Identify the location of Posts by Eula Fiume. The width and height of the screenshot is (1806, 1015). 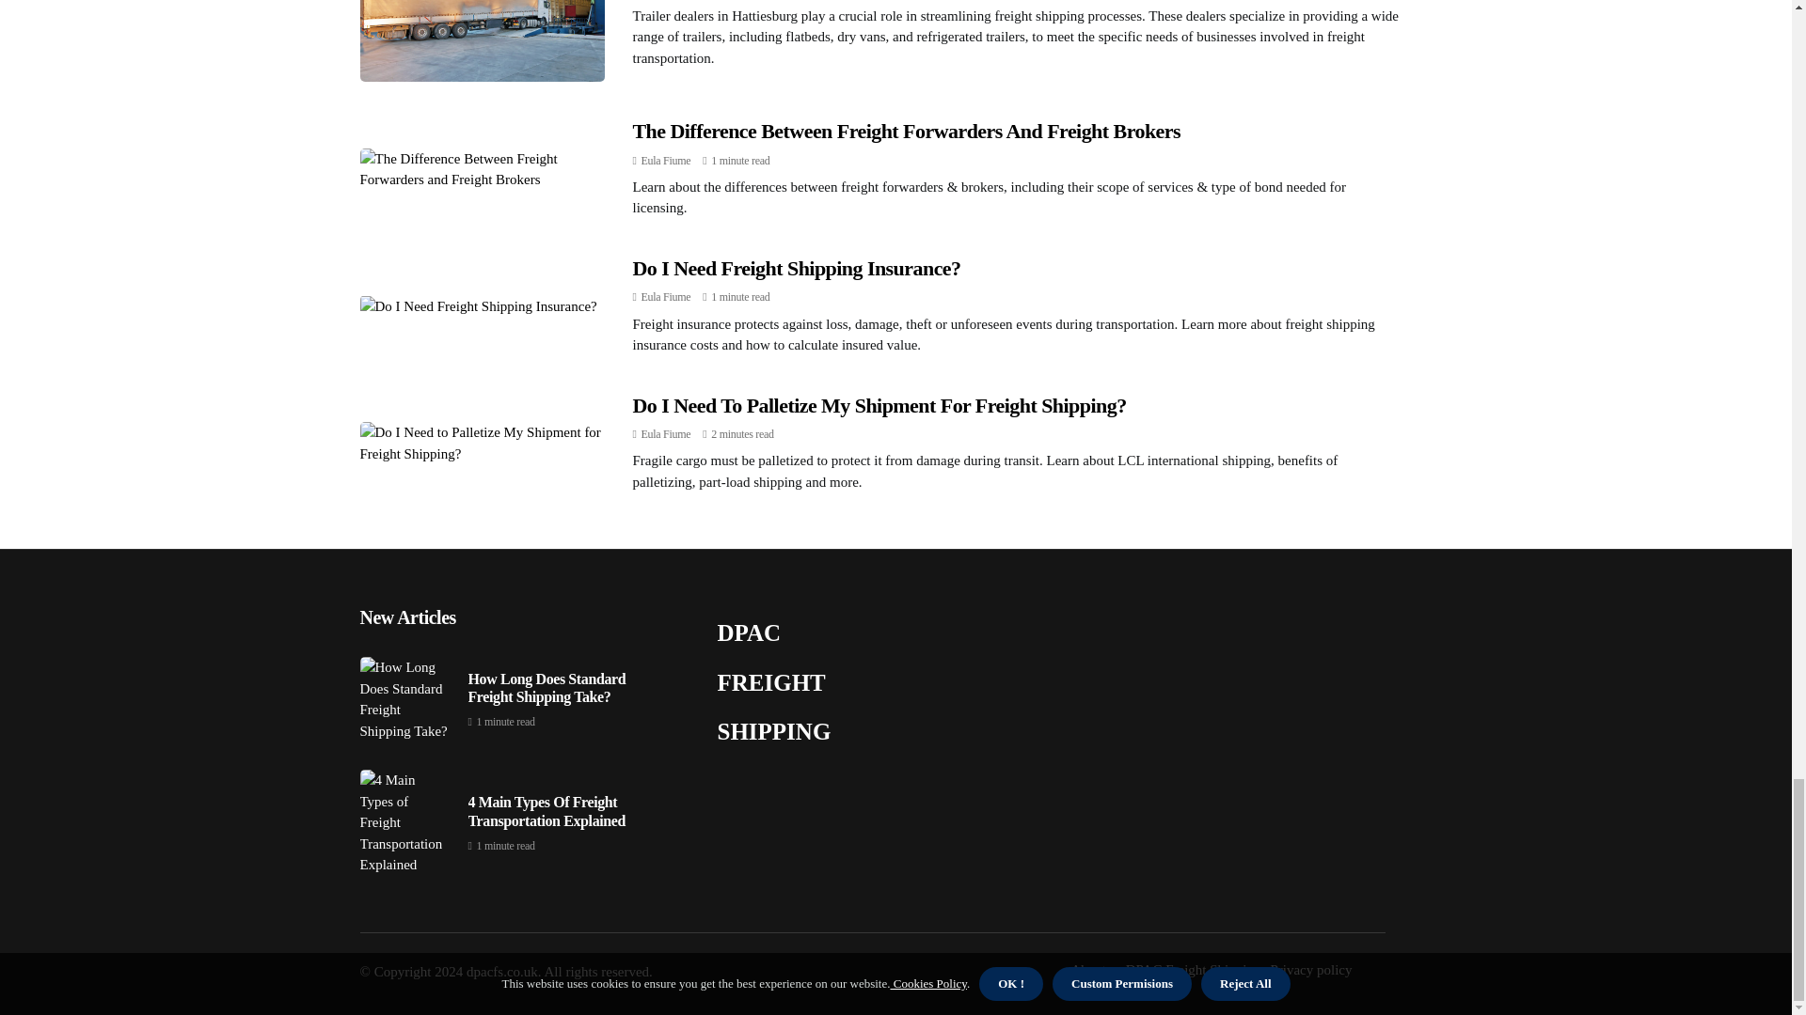
(666, 161).